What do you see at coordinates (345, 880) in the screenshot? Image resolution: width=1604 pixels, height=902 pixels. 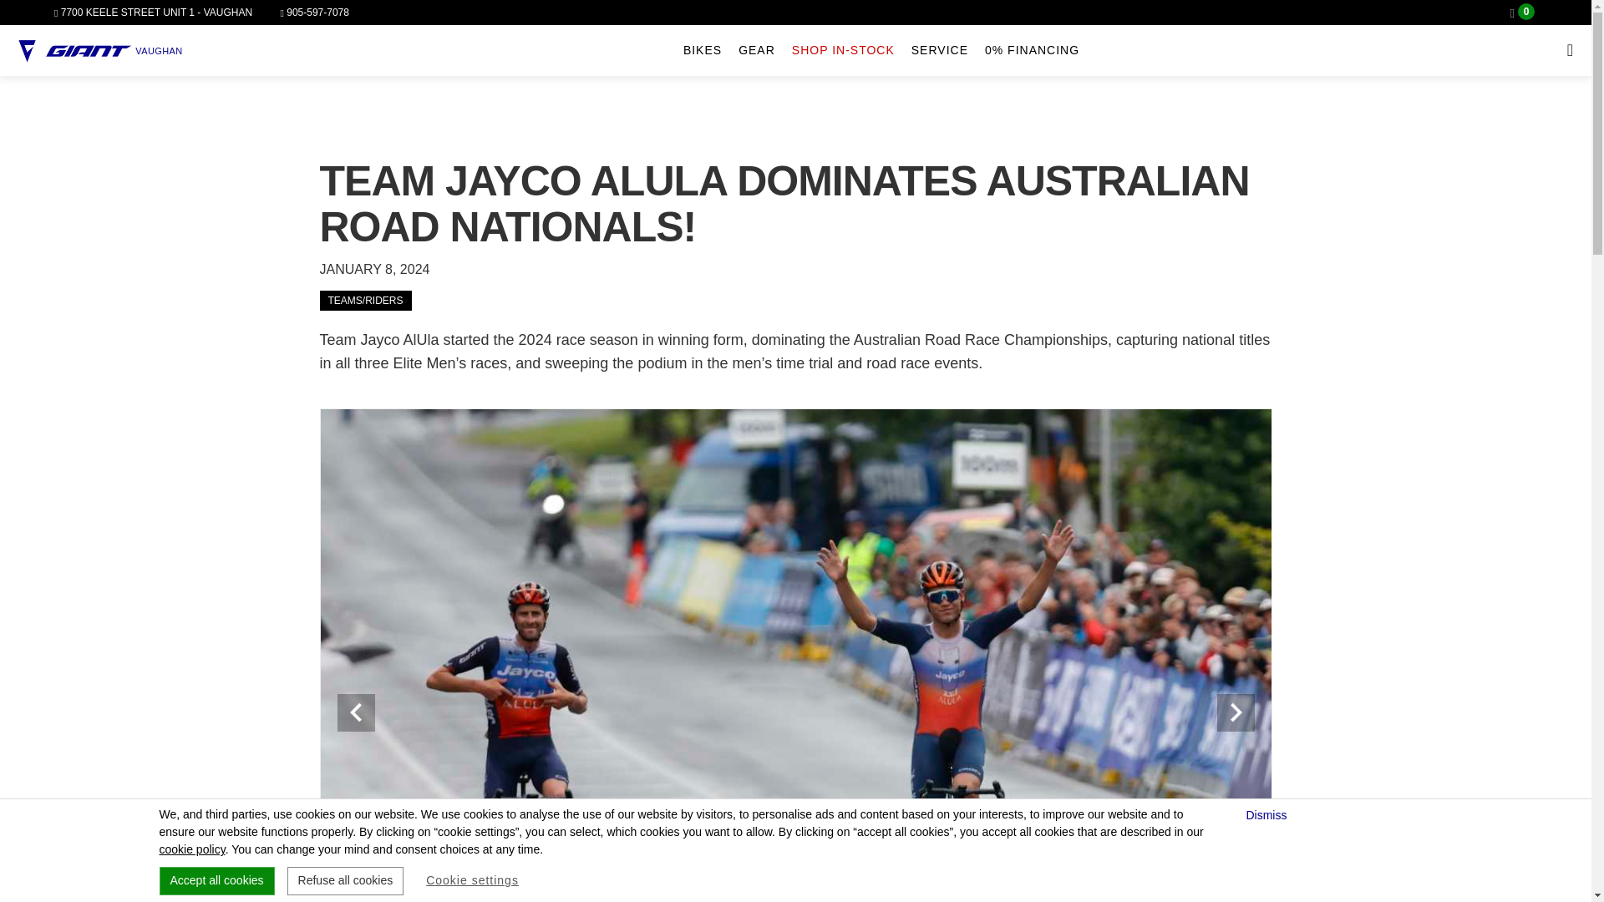 I see `Refuse all cookies` at bounding box center [345, 880].